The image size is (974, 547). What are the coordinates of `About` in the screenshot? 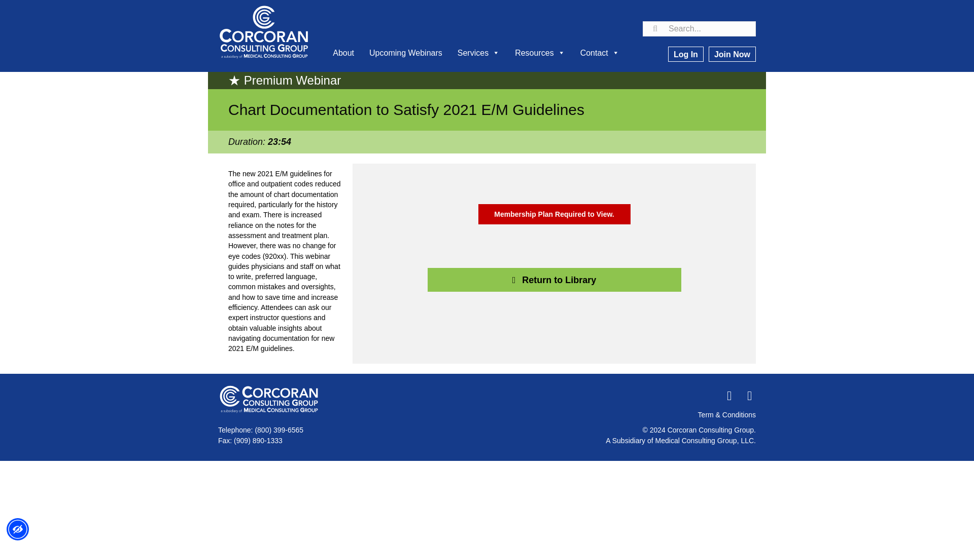 It's located at (343, 53).